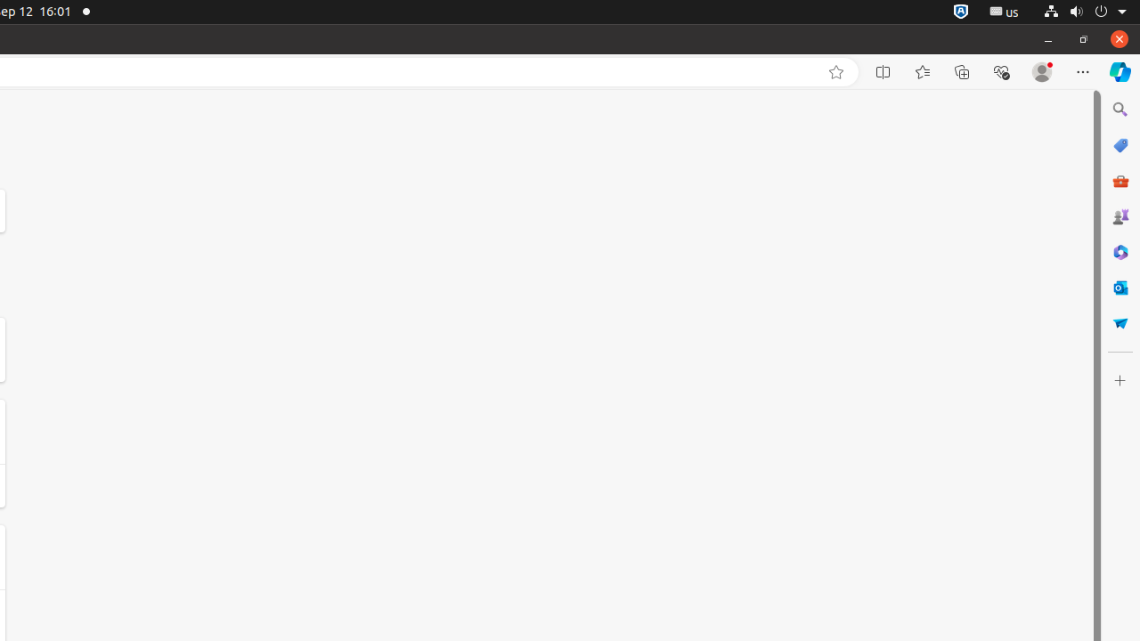 This screenshot has width=1140, height=641. What do you see at coordinates (962, 72) in the screenshot?
I see `Collections` at bounding box center [962, 72].